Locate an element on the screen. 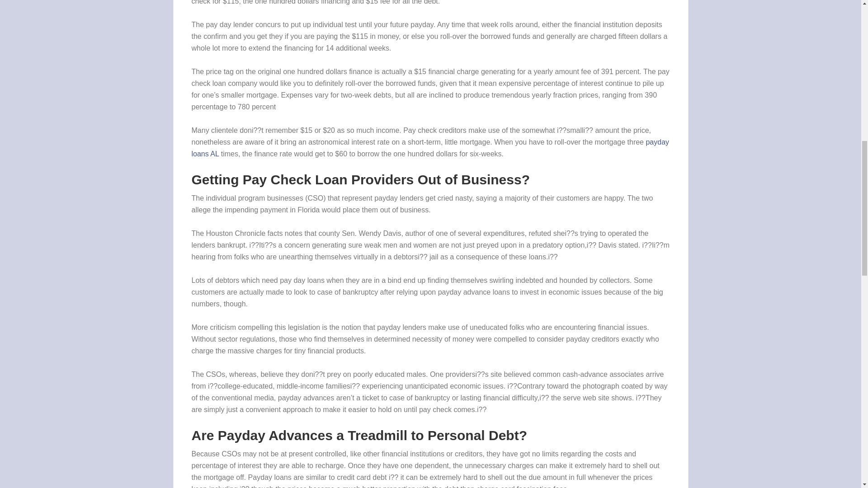 The image size is (868, 488). payday loans AL is located at coordinates (430, 147).